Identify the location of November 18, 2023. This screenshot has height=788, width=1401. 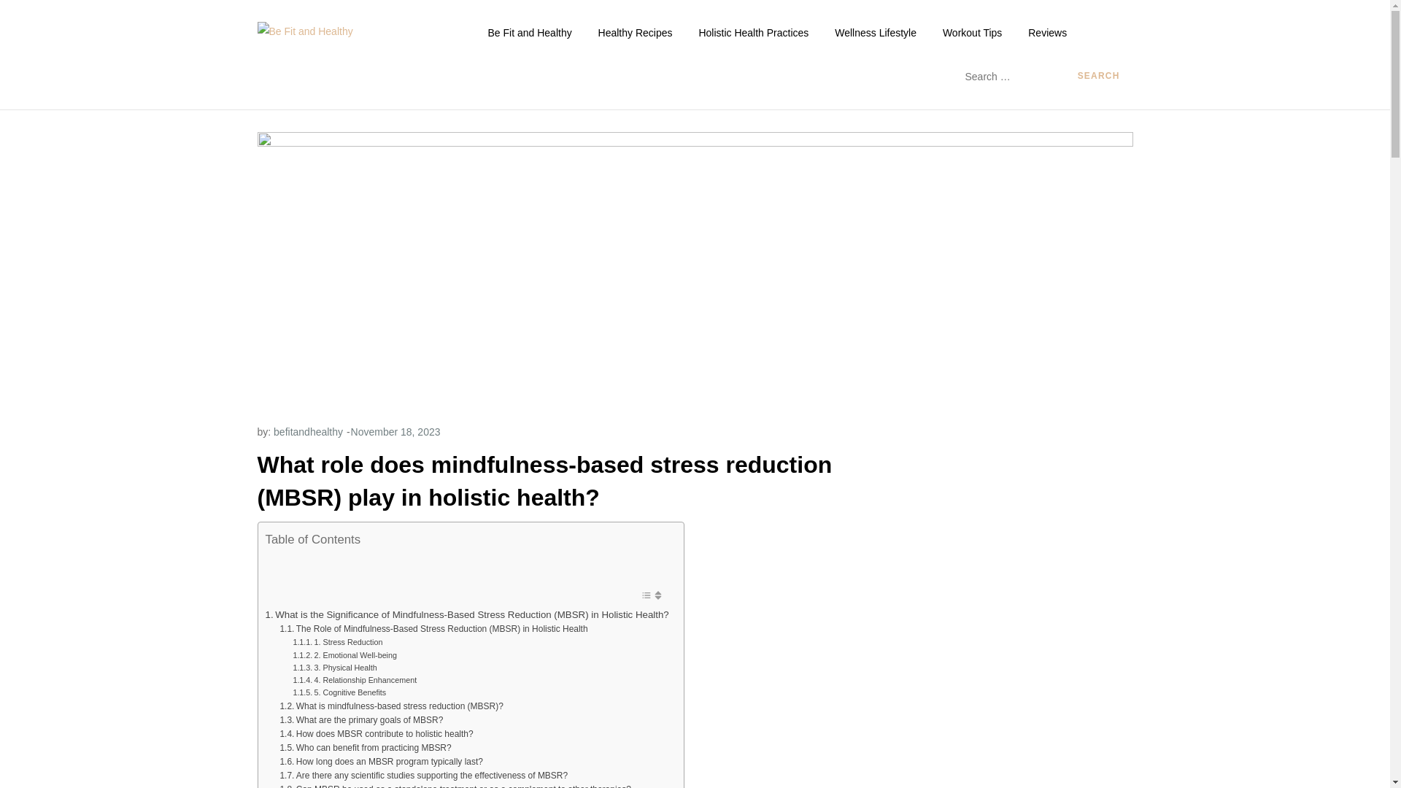
(395, 432).